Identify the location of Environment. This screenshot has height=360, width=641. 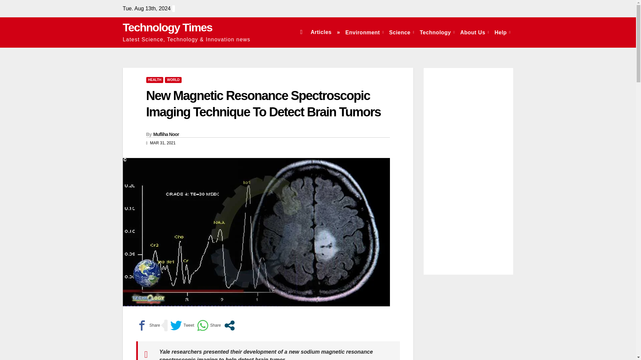
(365, 32).